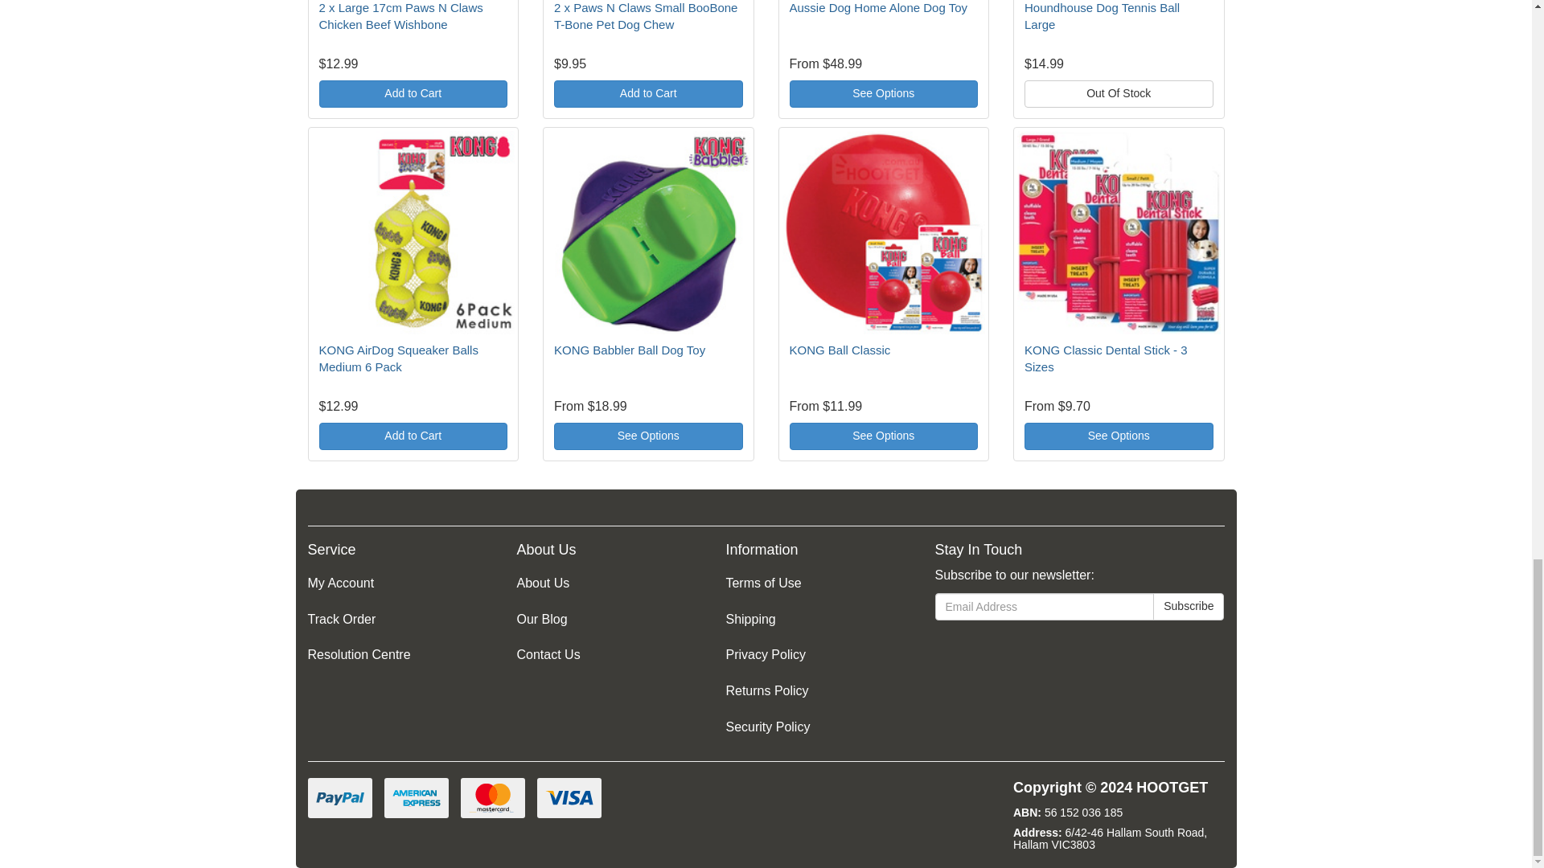 The width and height of the screenshot is (1544, 868). I want to click on Add to Cart, so click(648, 93).